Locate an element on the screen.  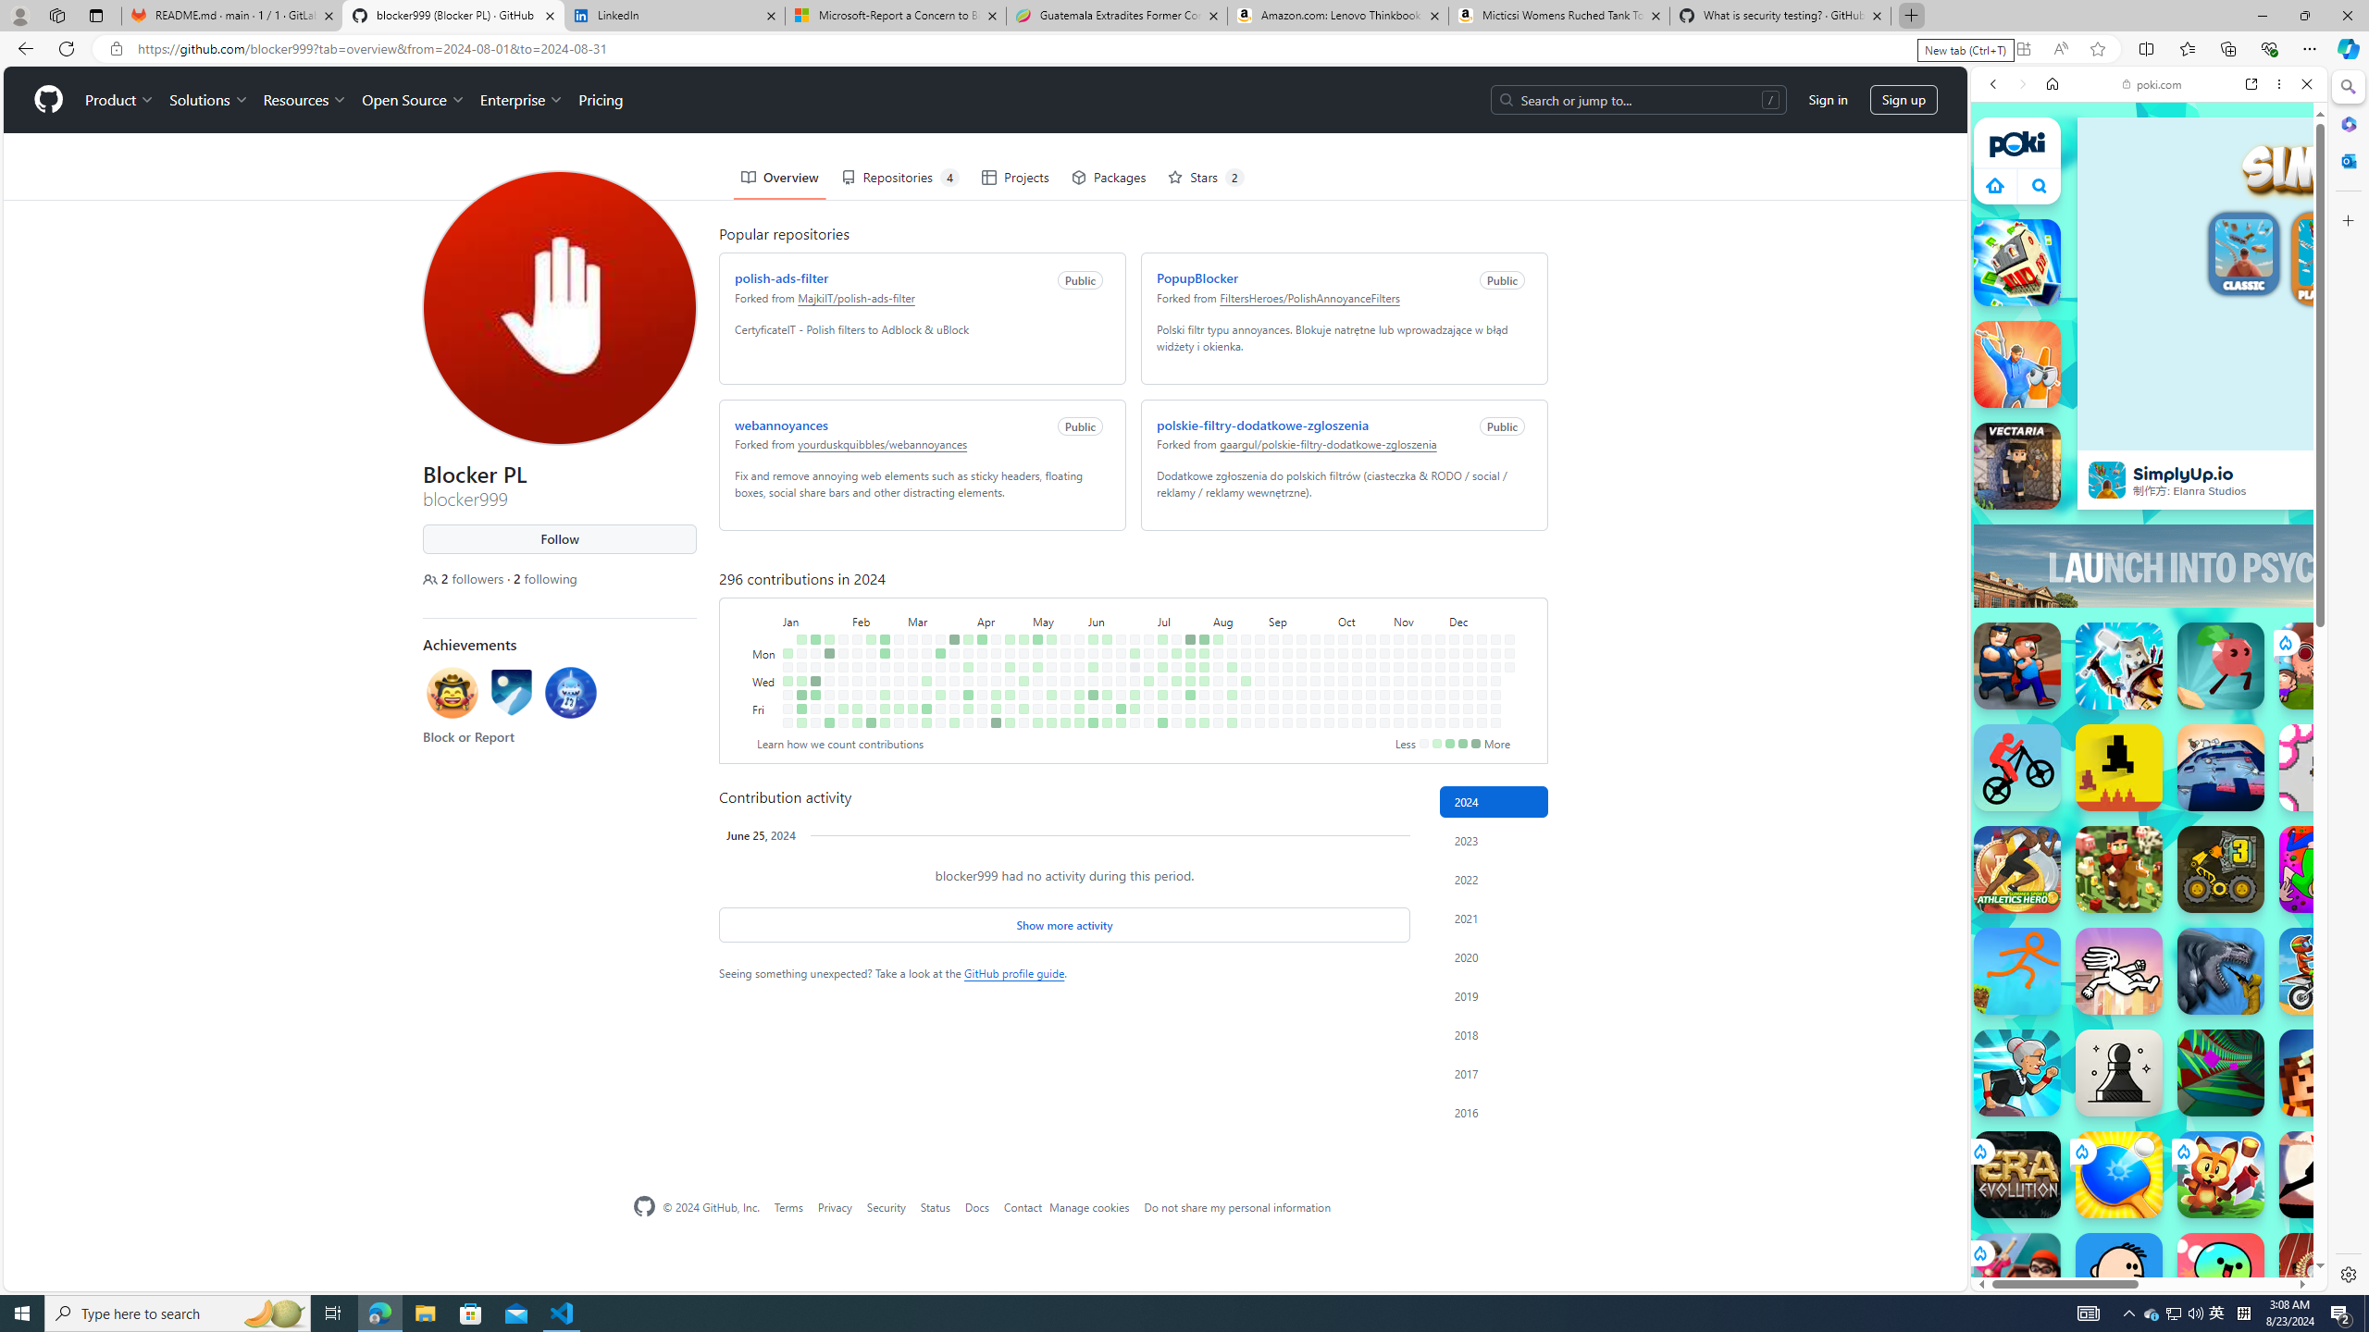
No contributions on March 19th. is located at coordinates (940, 667).